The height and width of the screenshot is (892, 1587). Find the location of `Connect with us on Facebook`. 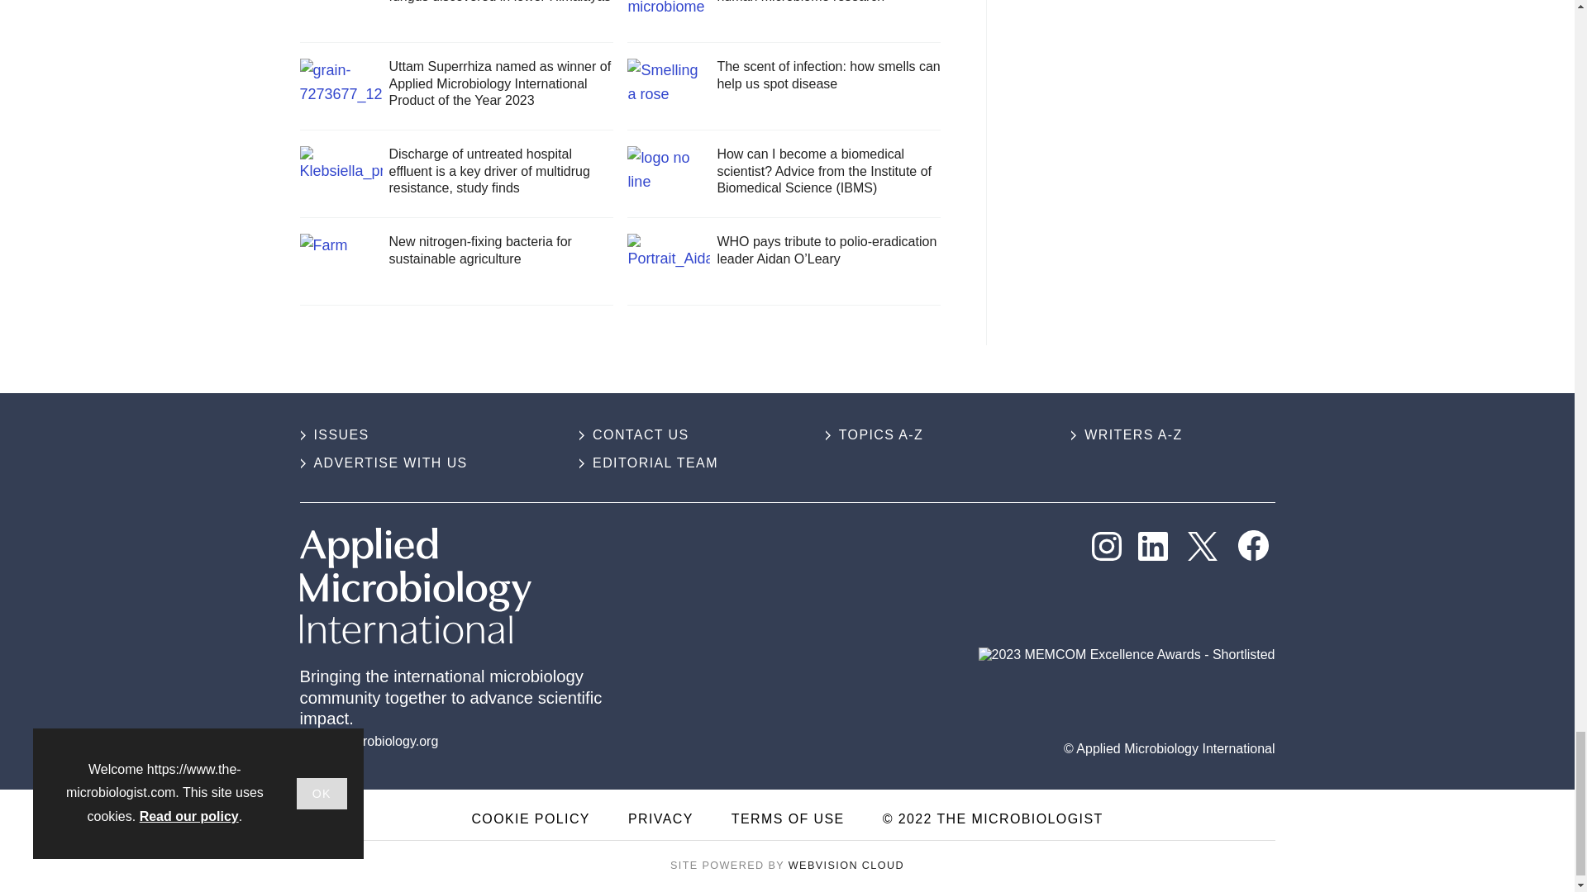

Connect with us on Facebook is located at coordinates (1253, 545).